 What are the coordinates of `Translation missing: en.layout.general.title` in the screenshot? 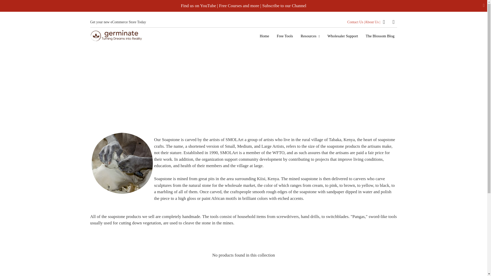 It's located at (393, 22).